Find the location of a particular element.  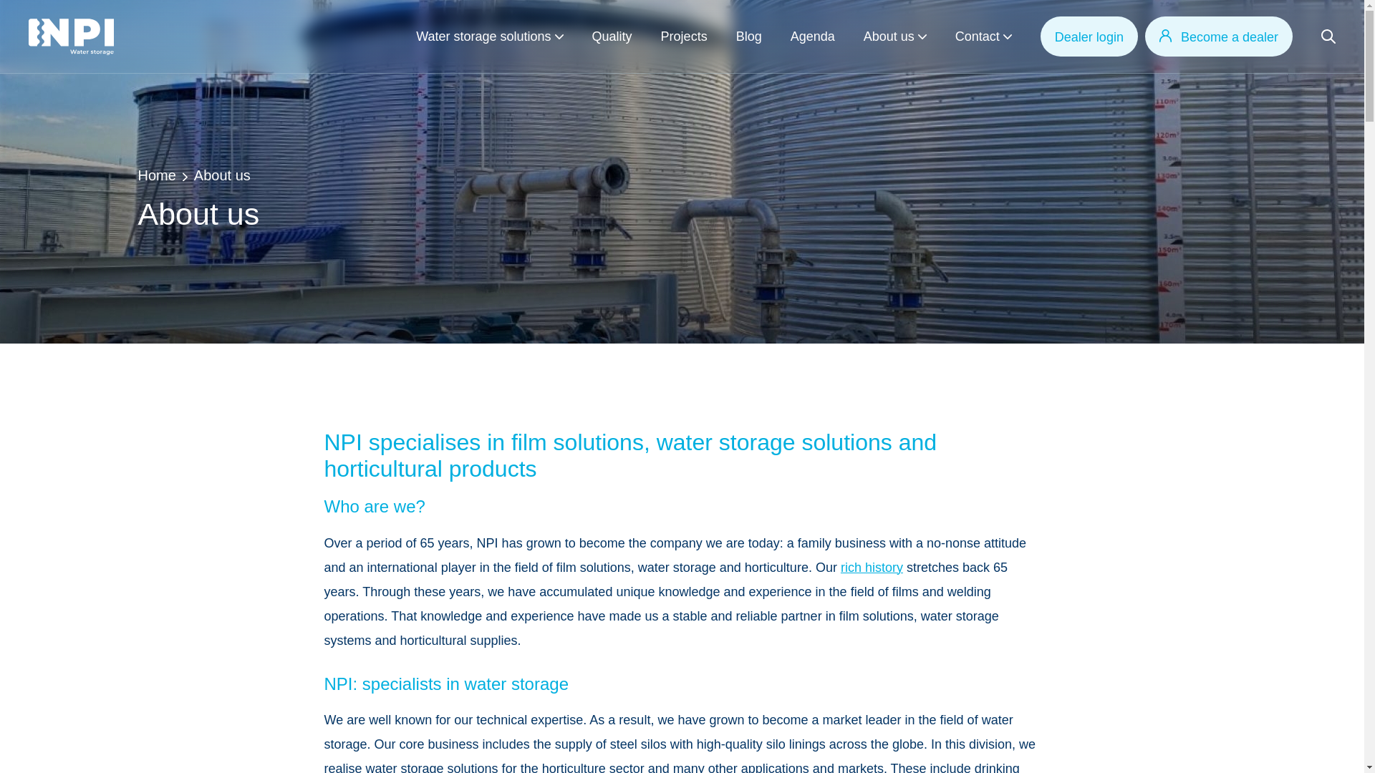

About us is located at coordinates (888, 36).